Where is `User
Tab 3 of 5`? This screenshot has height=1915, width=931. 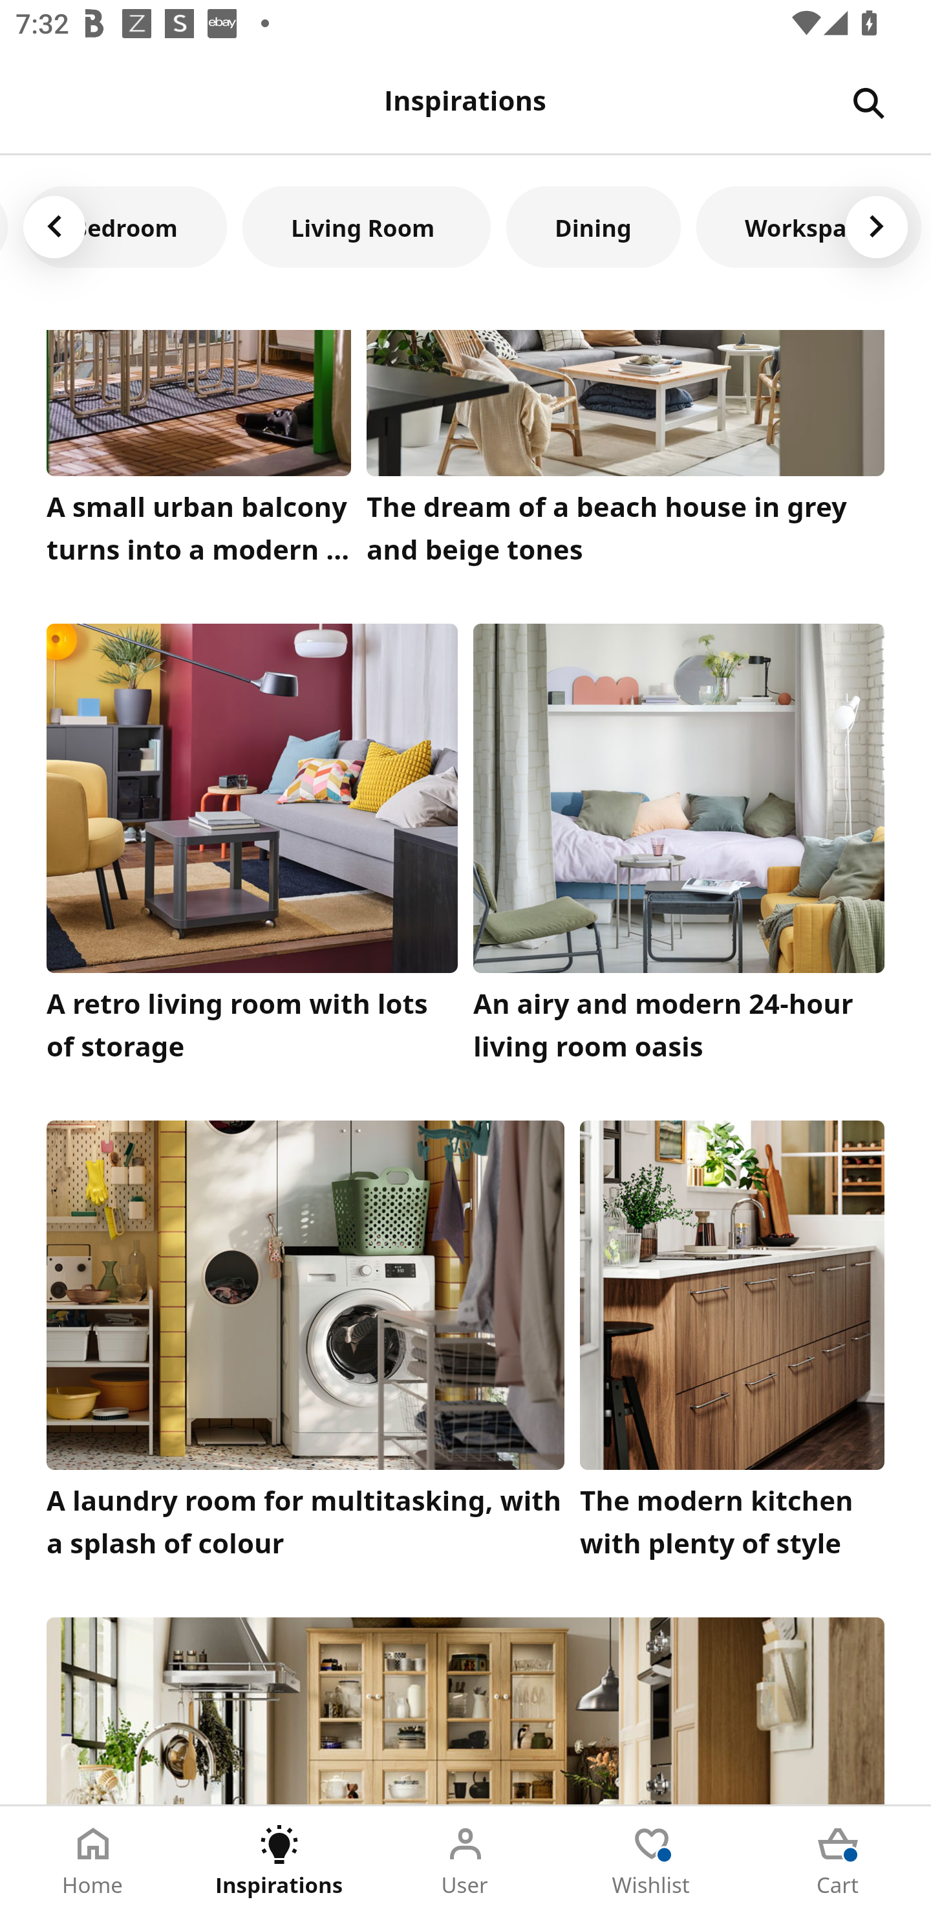 User
Tab 3 of 5 is located at coordinates (465, 1861).